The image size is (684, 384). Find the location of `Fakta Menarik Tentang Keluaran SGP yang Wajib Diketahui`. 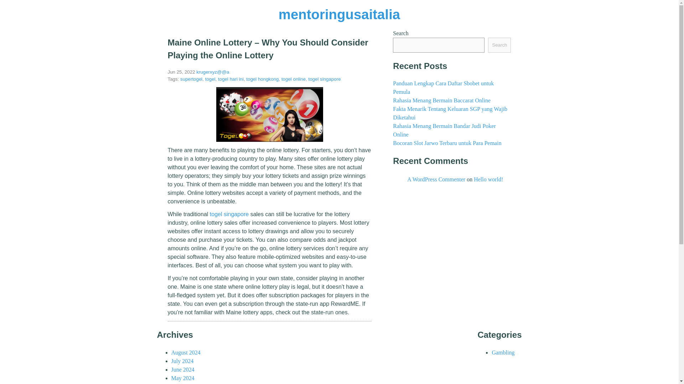

Fakta Menarik Tentang Keluaran SGP yang Wajib Diketahui is located at coordinates (450, 113).